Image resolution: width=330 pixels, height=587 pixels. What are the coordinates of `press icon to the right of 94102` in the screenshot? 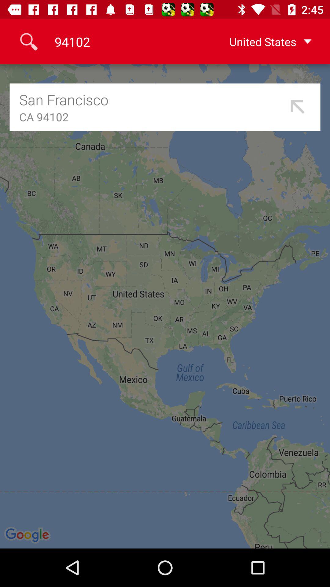 It's located at (261, 42).